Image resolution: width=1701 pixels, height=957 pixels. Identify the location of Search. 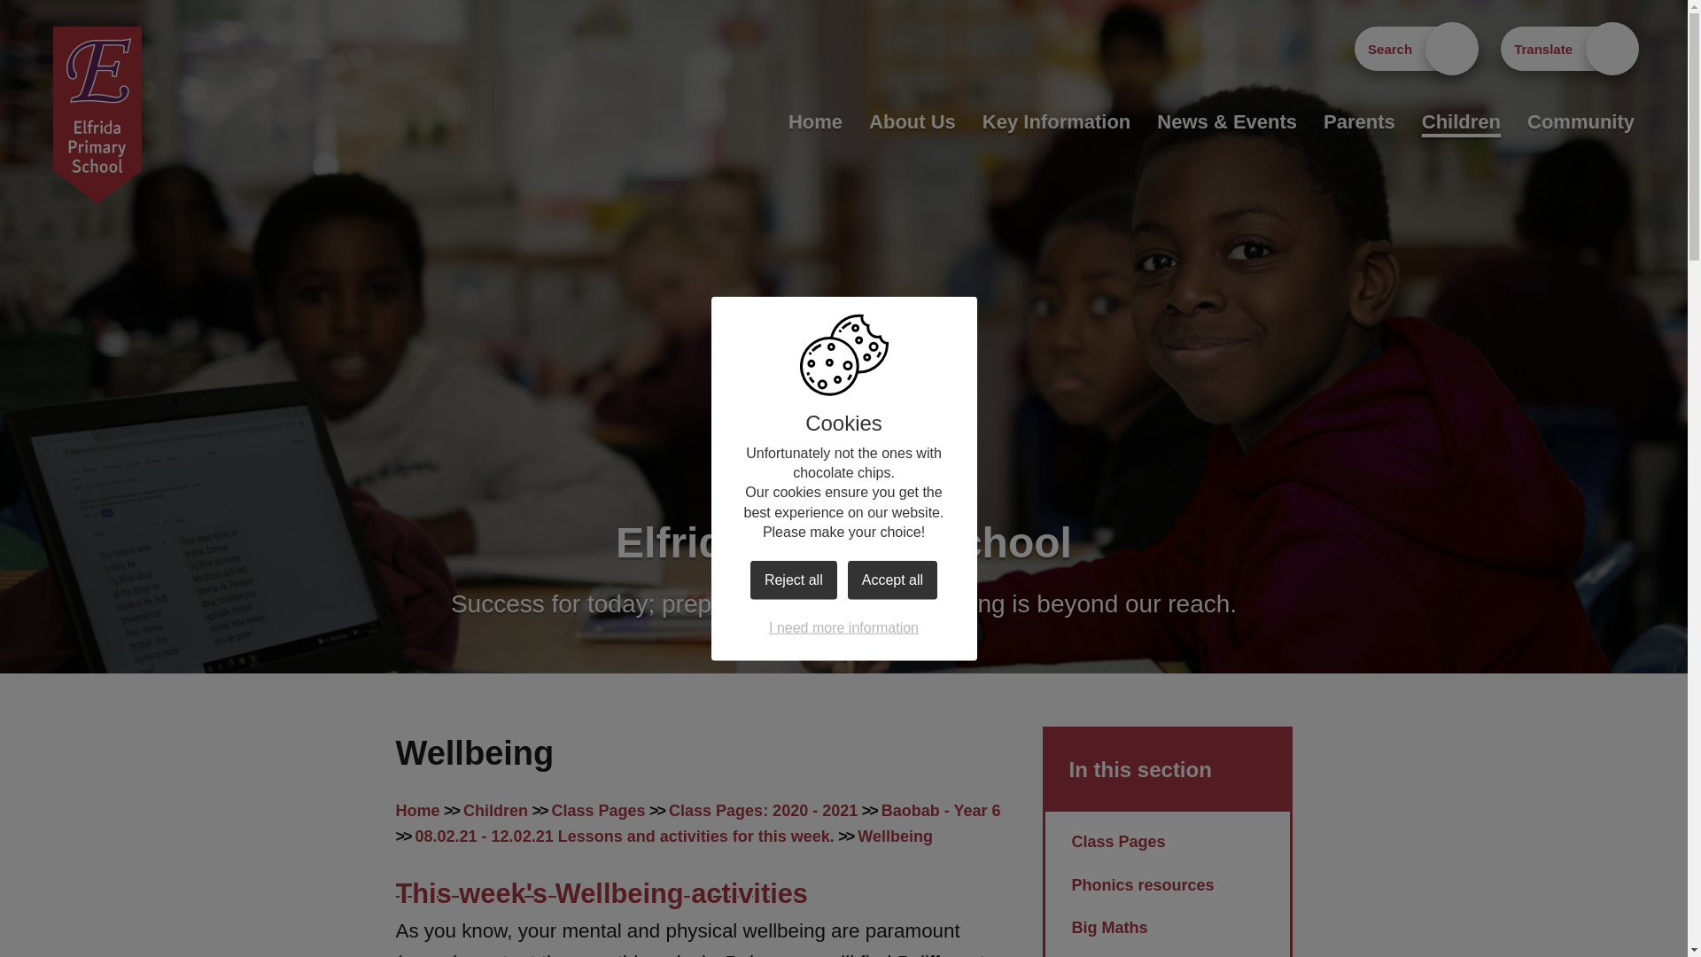
(1414, 48).